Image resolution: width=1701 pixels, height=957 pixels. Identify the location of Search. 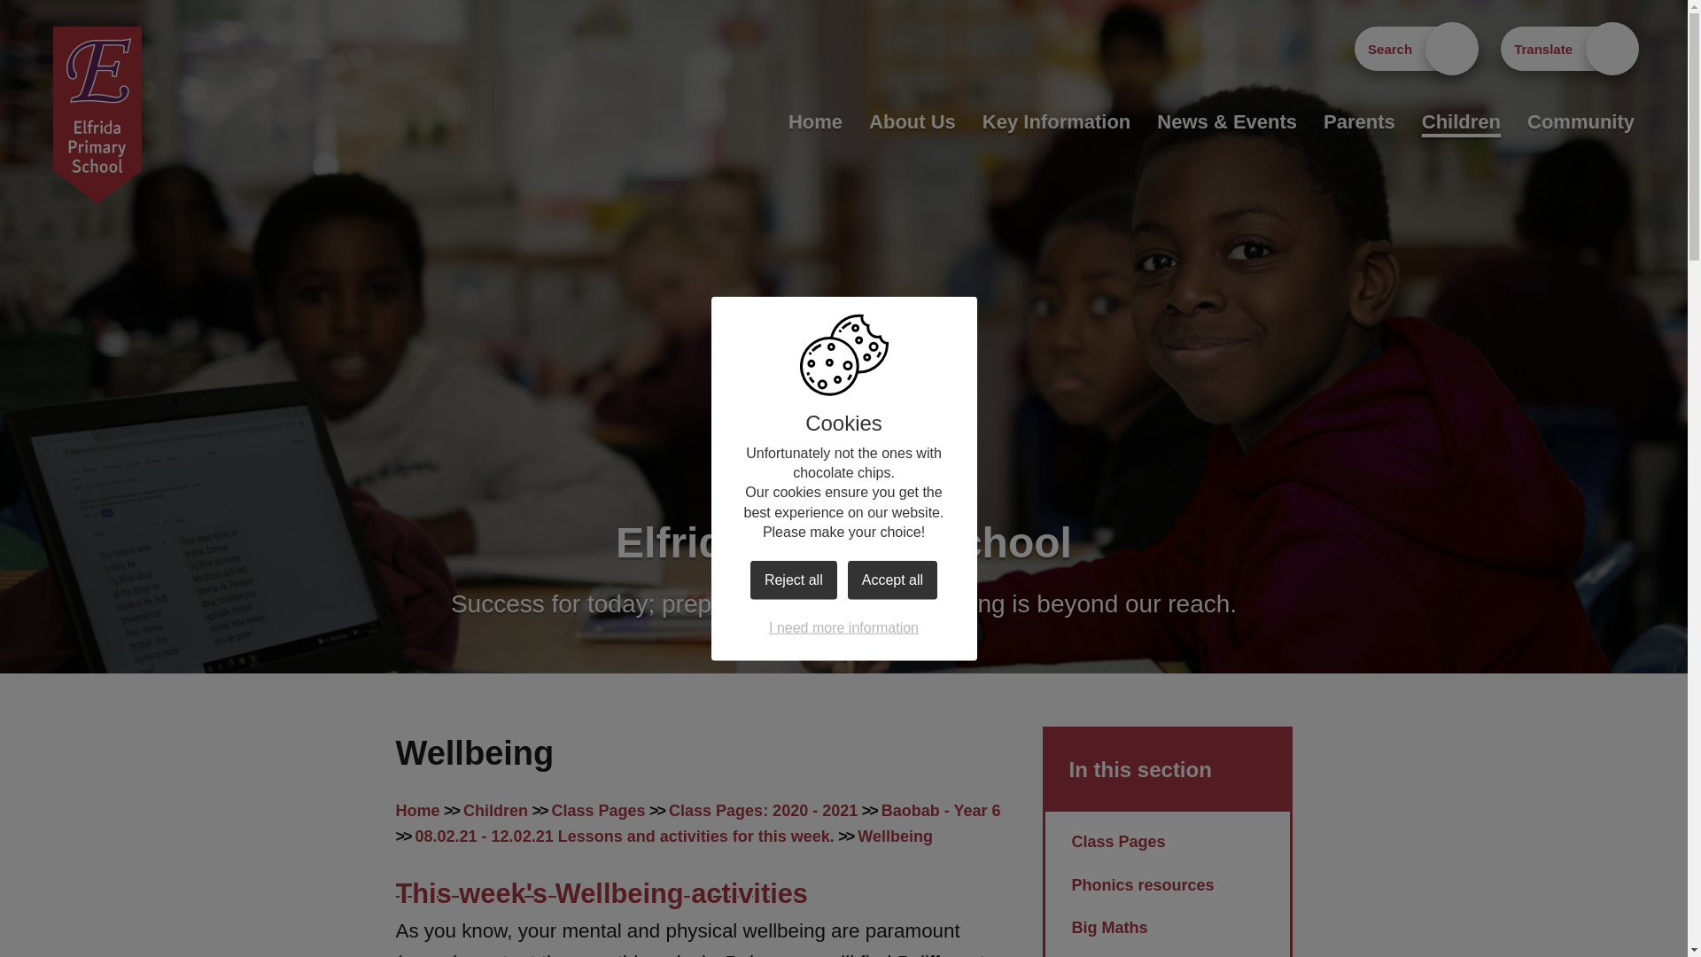
(1414, 48).